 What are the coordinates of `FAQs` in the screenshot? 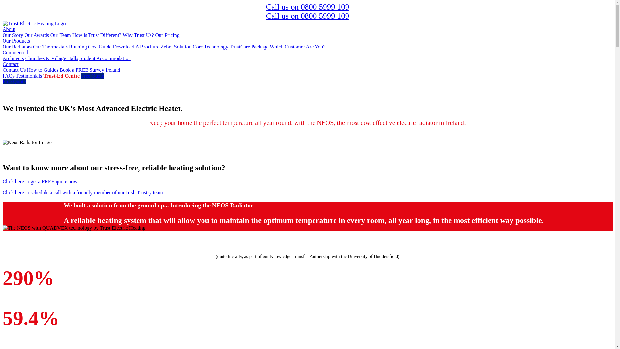 It's located at (8, 76).